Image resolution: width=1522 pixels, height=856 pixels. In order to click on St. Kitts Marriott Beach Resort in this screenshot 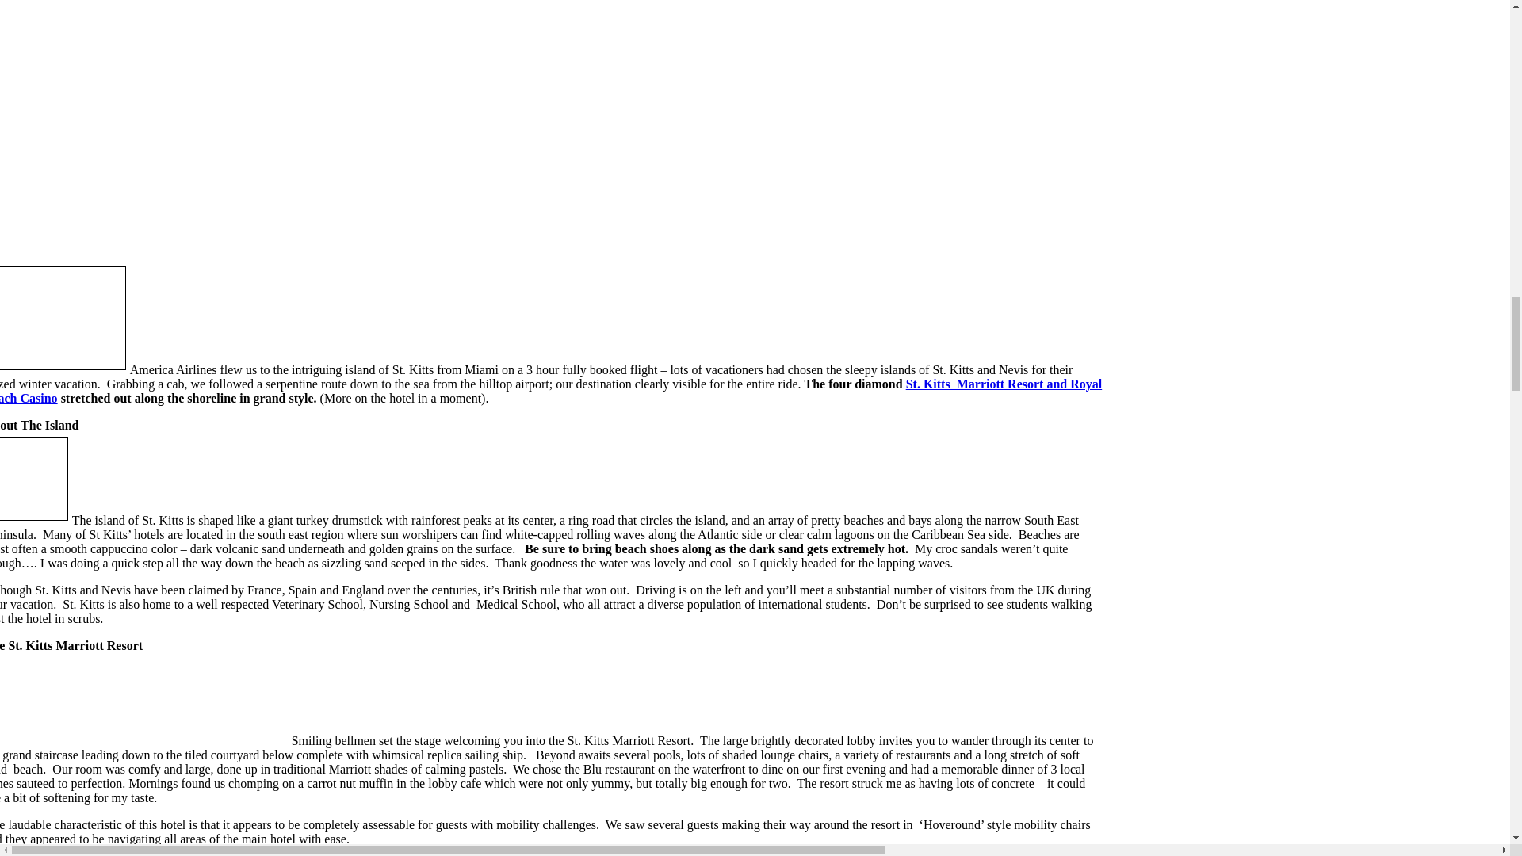, I will do `click(551, 391)`.